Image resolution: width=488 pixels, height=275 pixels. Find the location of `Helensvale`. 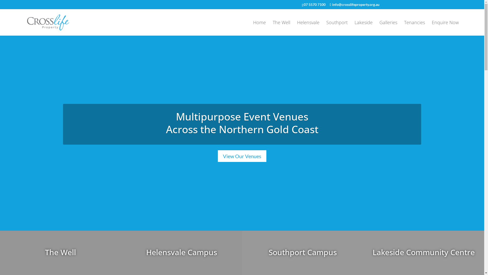

Helensvale is located at coordinates (308, 28).